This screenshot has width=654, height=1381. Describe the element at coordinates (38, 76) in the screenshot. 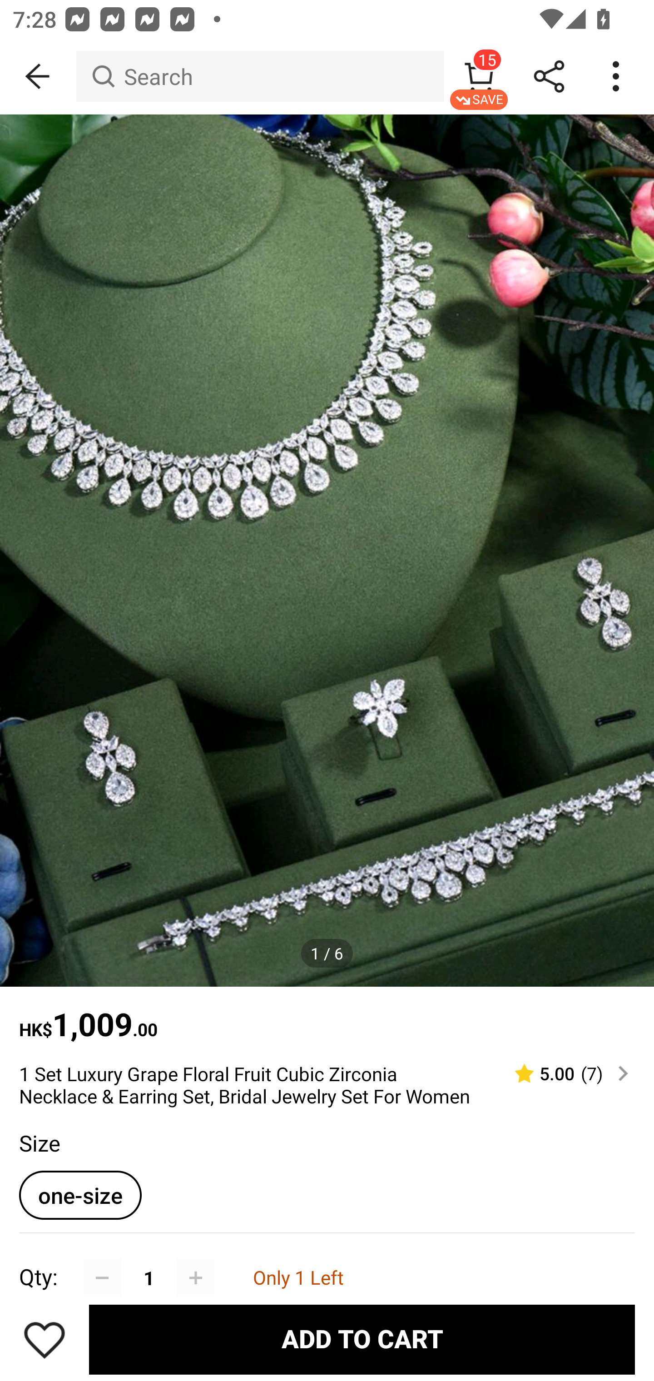

I see `BACK` at that location.